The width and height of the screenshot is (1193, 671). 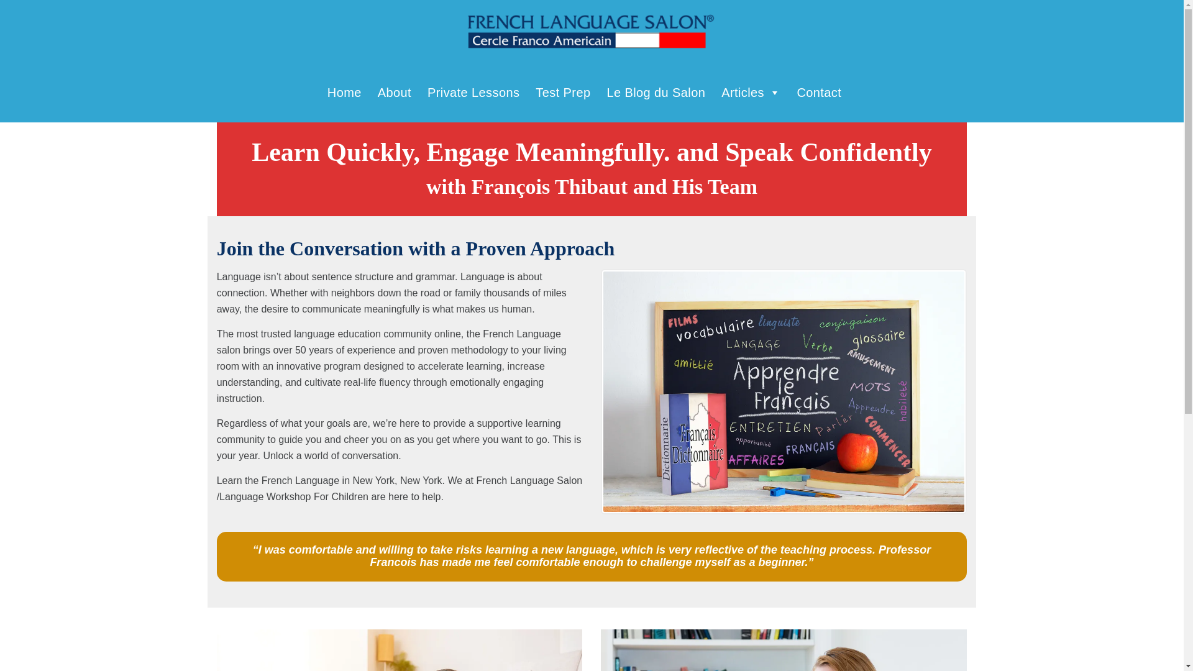 What do you see at coordinates (655, 92) in the screenshot?
I see `Le Blog du Salon` at bounding box center [655, 92].